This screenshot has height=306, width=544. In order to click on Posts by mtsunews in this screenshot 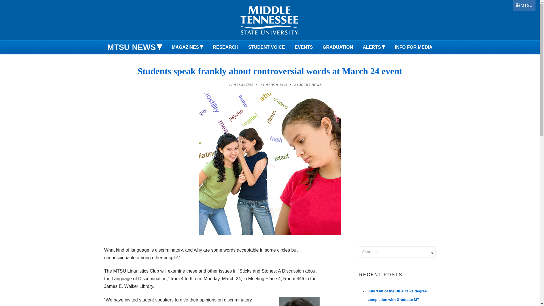, I will do `click(244, 84)`.